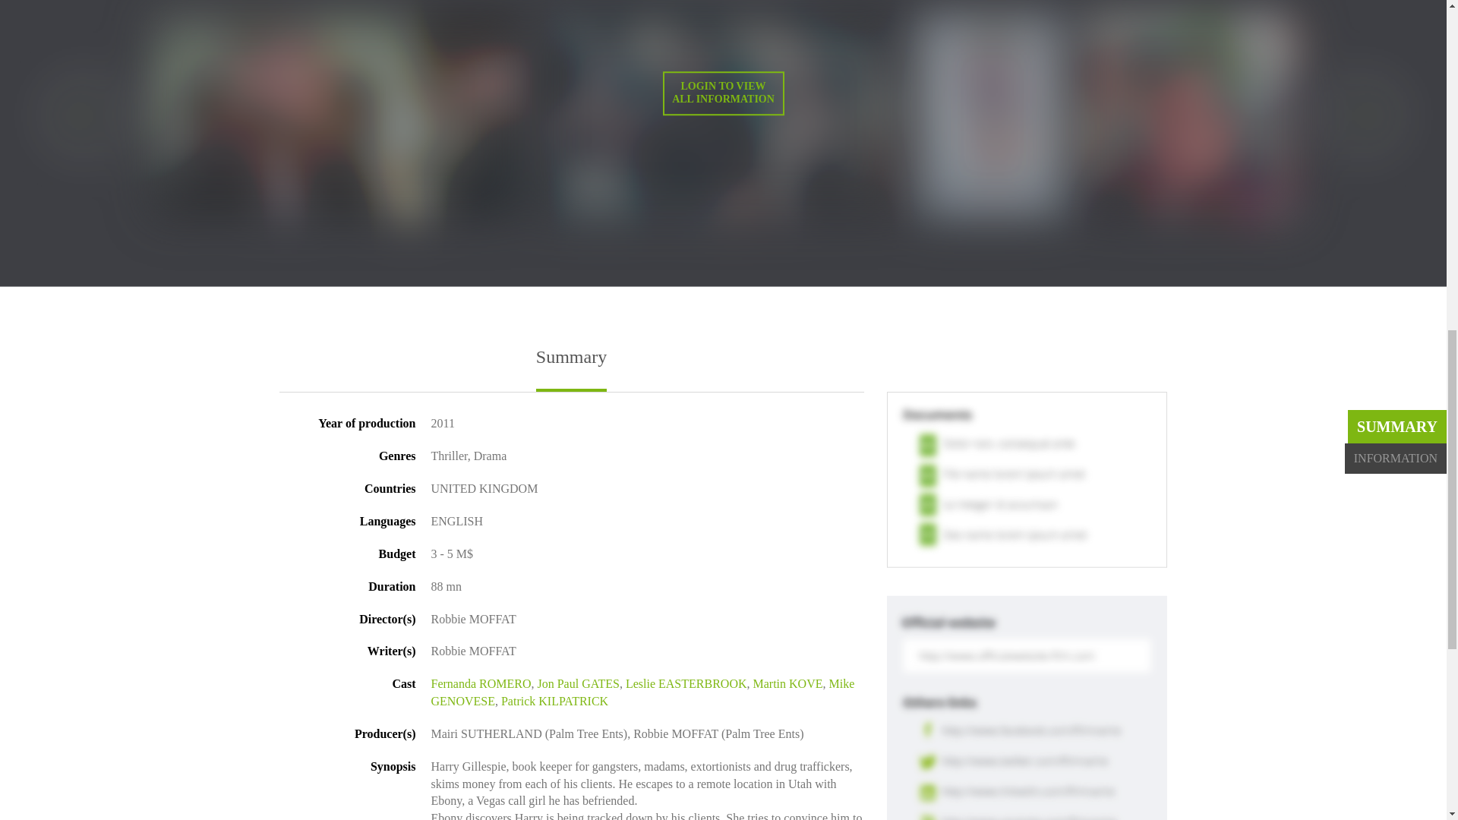 This screenshot has width=1458, height=820. I want to click on Patrick KILPATRICK, so click(554, 701).